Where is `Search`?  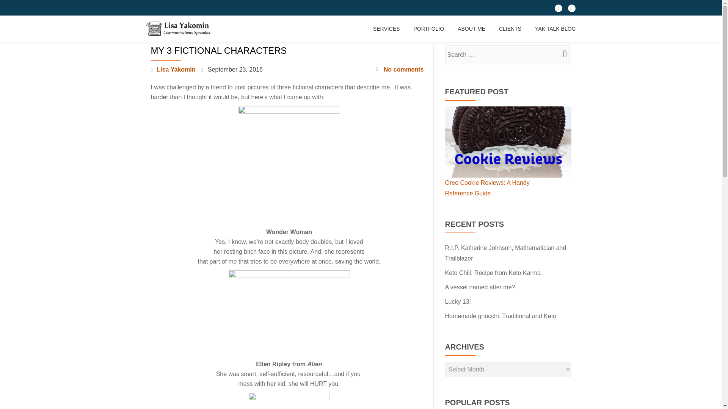 Search is located at coordinates (562, 54).